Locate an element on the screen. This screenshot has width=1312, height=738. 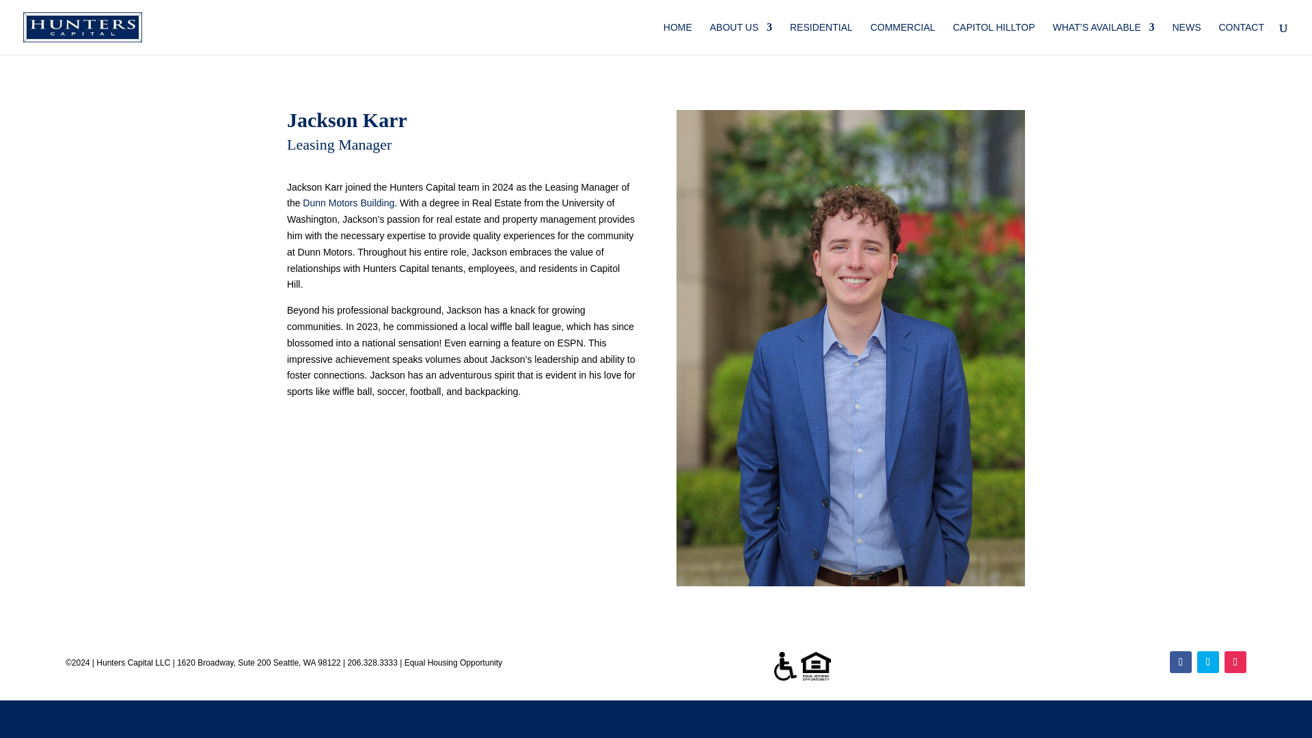
COMMERCIAL is located at coordinates (903, 38).